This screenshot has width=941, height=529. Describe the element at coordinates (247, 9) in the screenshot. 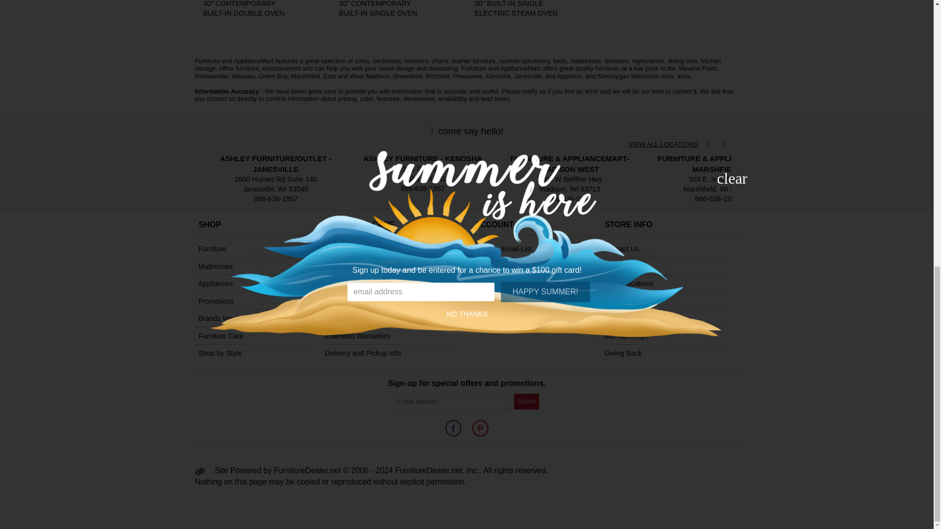

I see `Click to view this Item.` at that location.